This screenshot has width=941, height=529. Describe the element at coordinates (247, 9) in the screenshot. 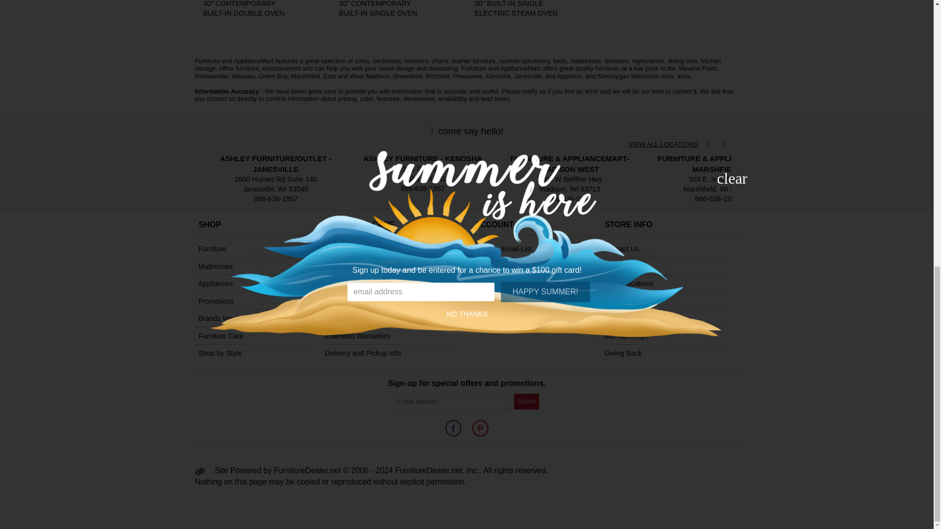

I see `Click to view this Item.` at that location.